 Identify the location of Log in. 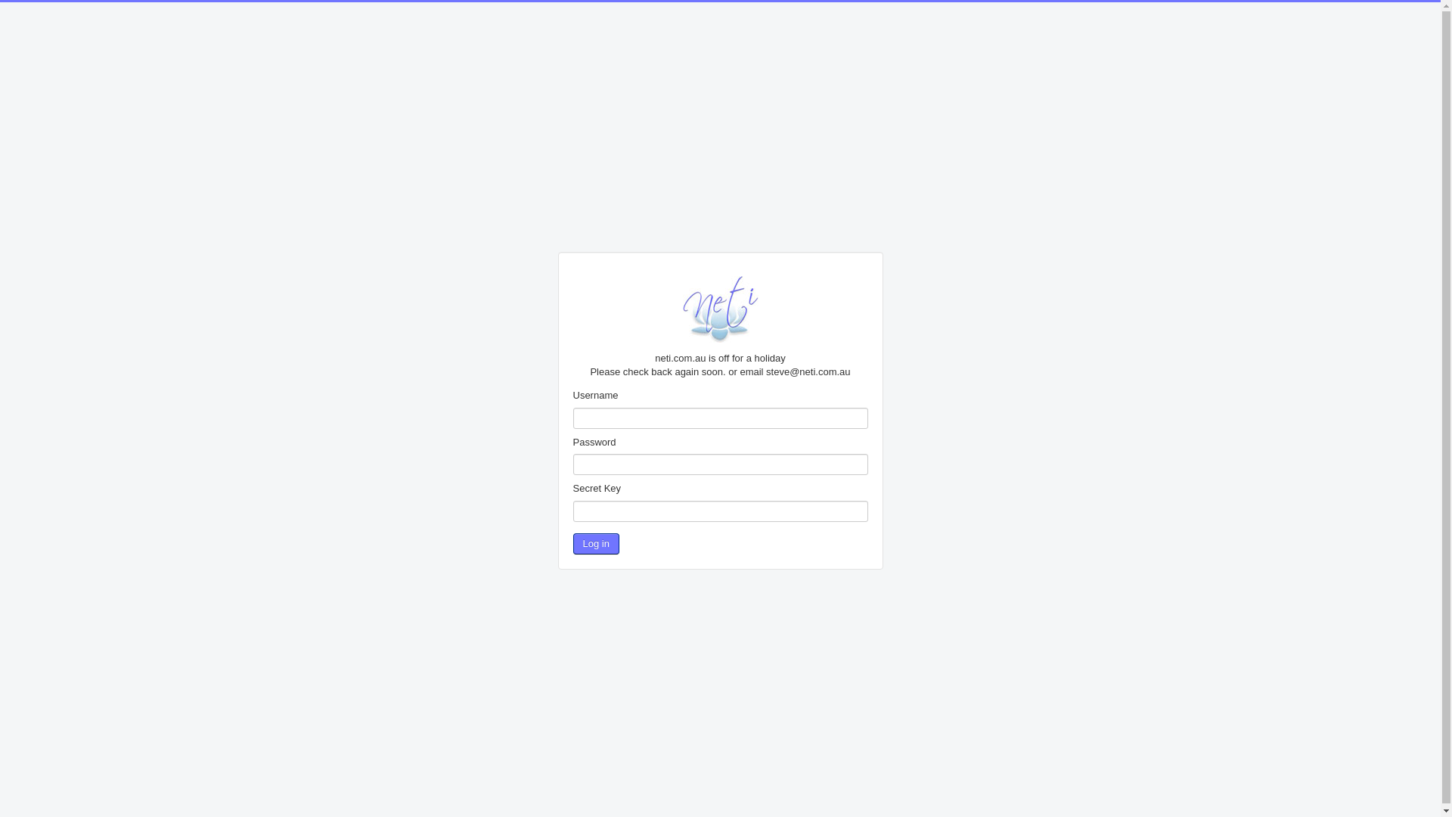
(596, 544).